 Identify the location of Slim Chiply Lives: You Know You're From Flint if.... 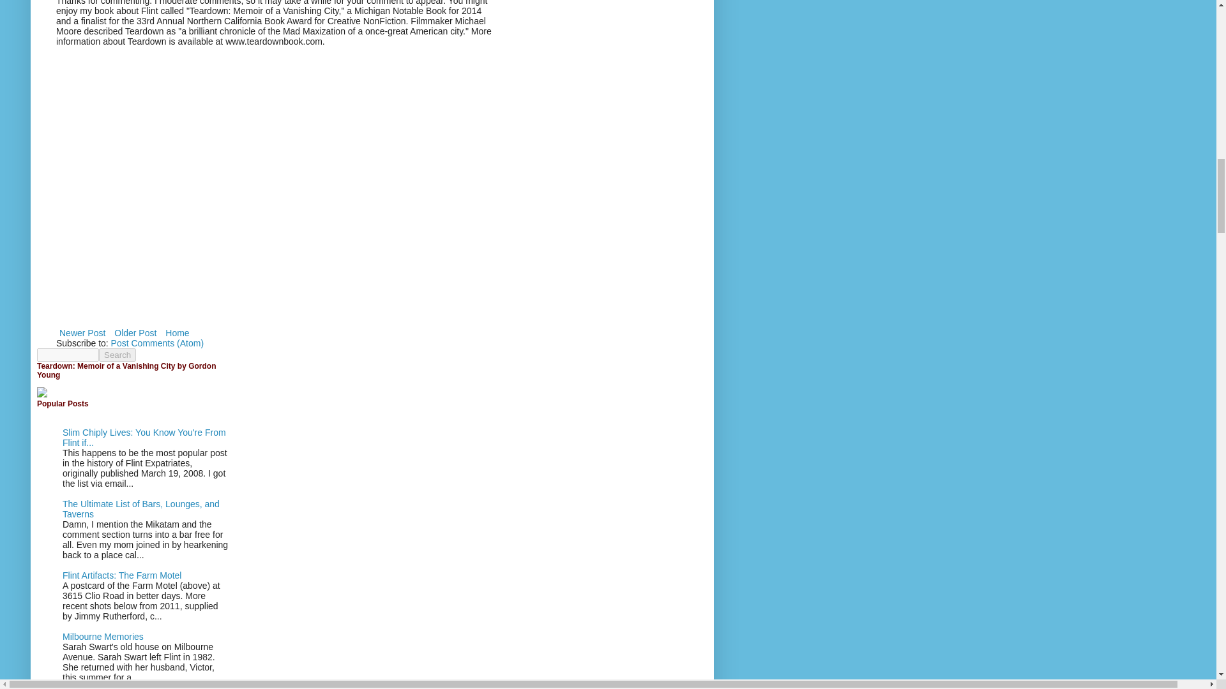
(144, 438).